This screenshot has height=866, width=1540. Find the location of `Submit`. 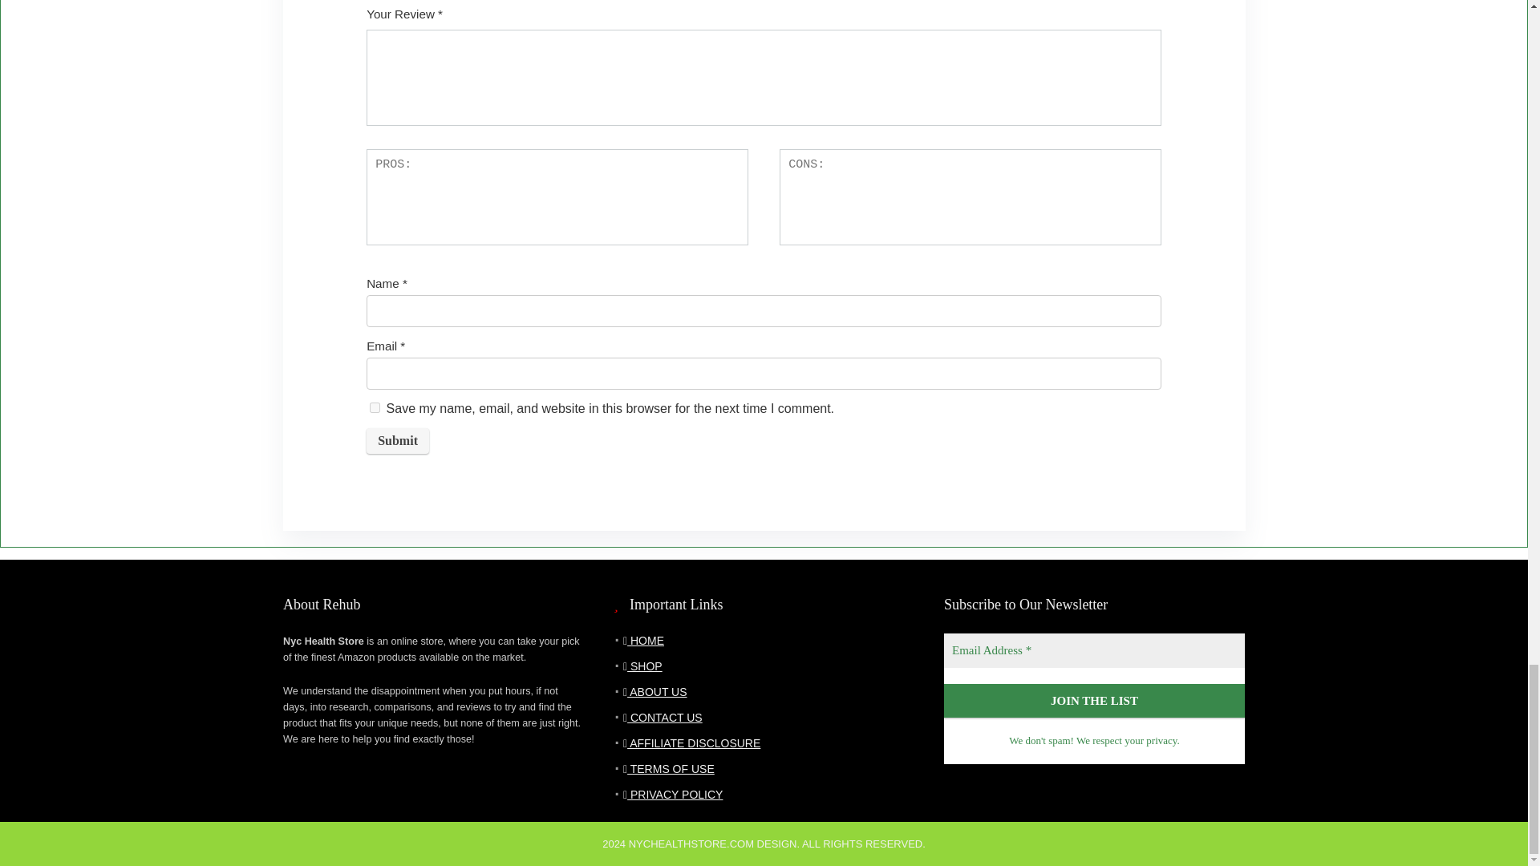

Submit is located at coordinates (398, 440).